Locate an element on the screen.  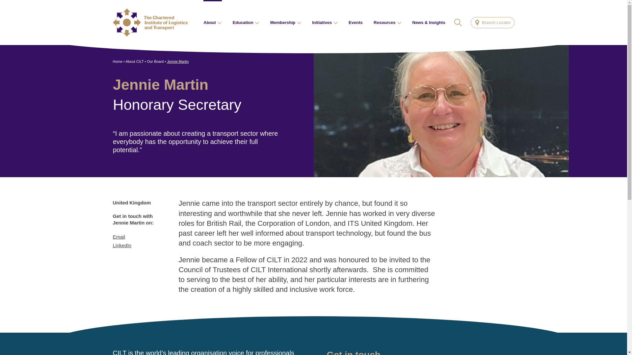
Branch Locator is located at coordinates (492, 22).